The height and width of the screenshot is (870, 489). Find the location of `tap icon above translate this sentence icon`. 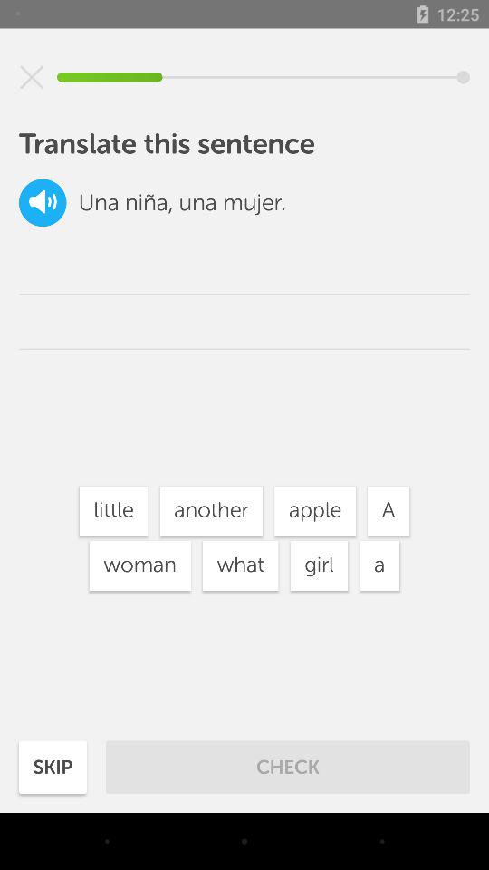

tap icon above translate this sentence icon is located at coordinates (32, 77).